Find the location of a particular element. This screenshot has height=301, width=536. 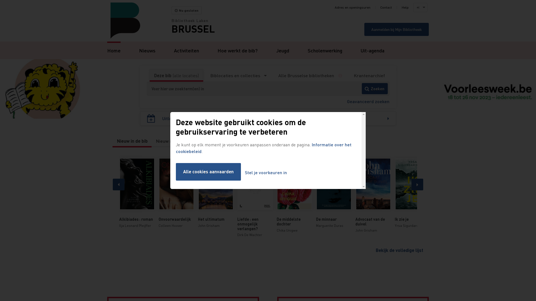

Liefde : een onmogelijk verlangen?
Dirk De Wachter is located at coordinates (255, 198).